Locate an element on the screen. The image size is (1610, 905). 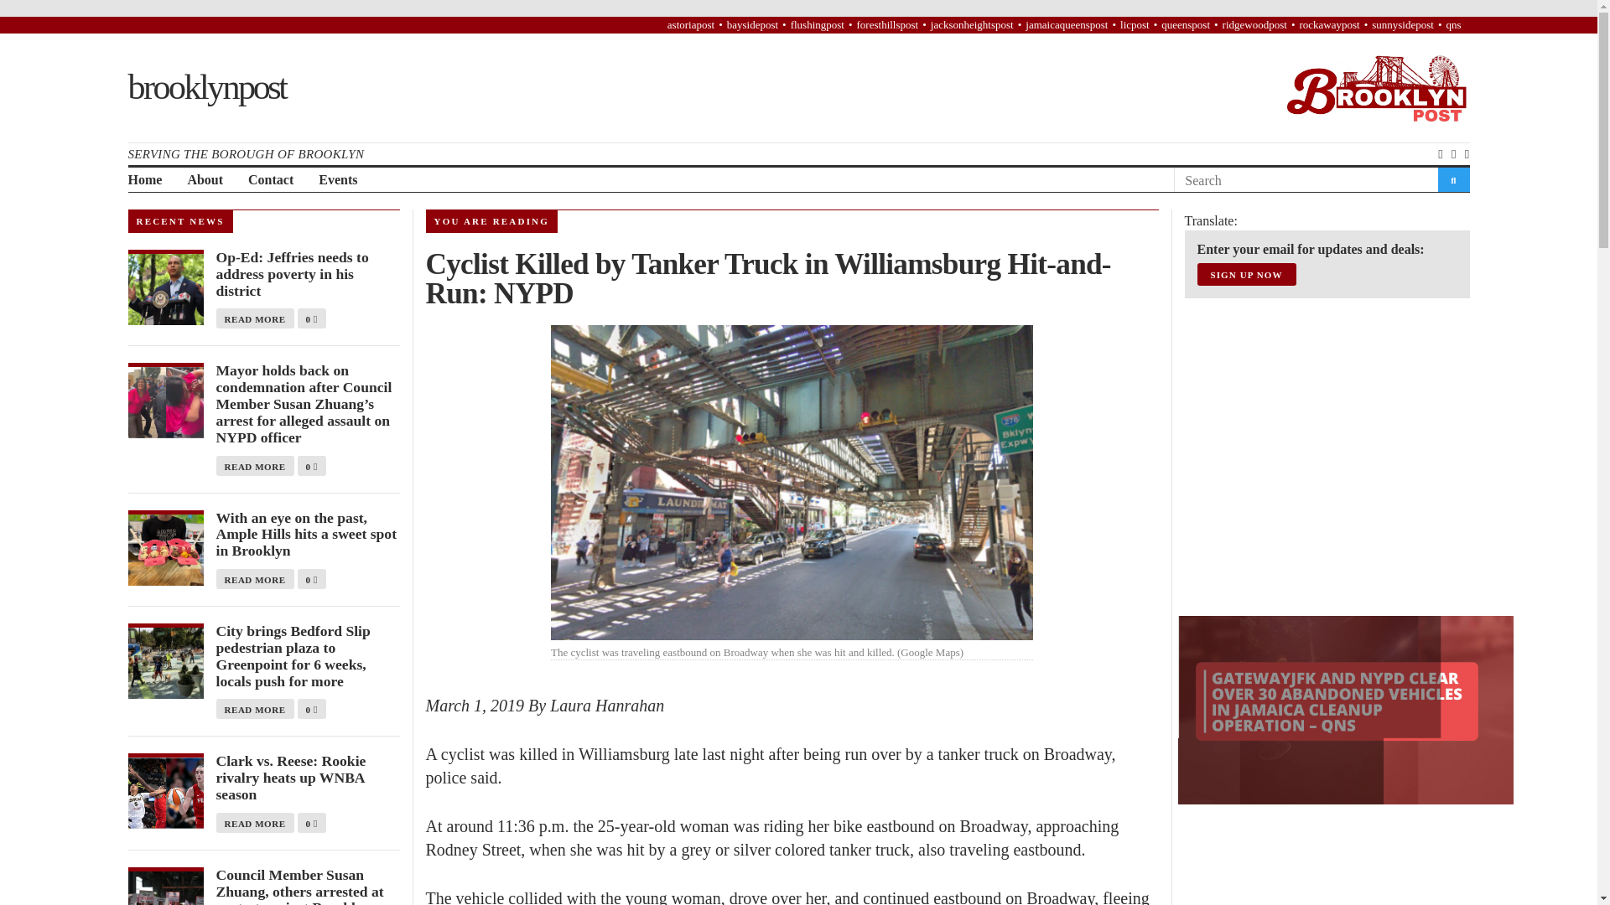
rockawaypost is located at coordinates (1328, 23).